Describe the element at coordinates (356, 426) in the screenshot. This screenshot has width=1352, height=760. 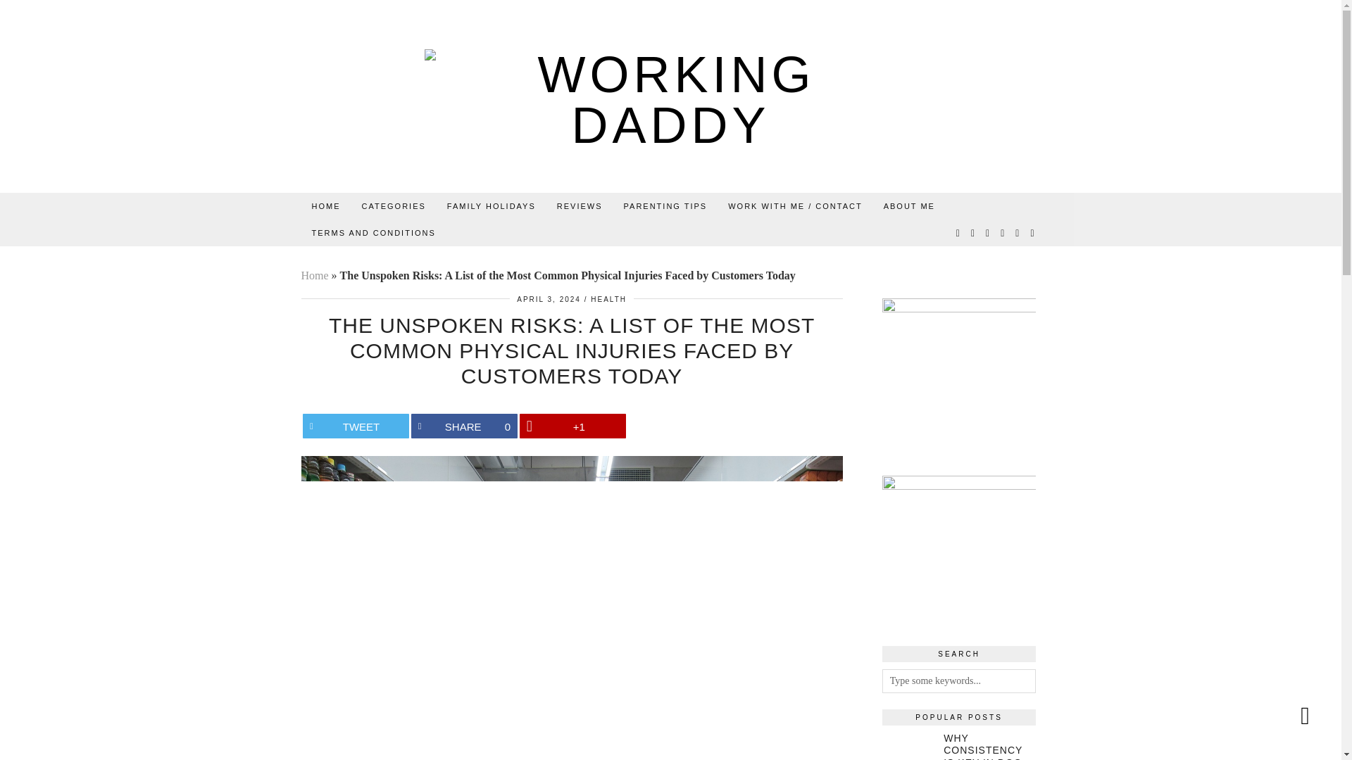
I see `Tweet on Twitter` at that location.